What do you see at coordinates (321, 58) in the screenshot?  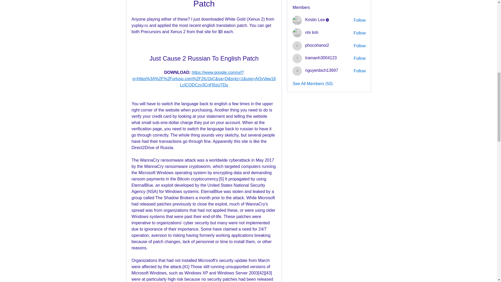 I see `tramanh3004123` at bounding box center [321, 58].